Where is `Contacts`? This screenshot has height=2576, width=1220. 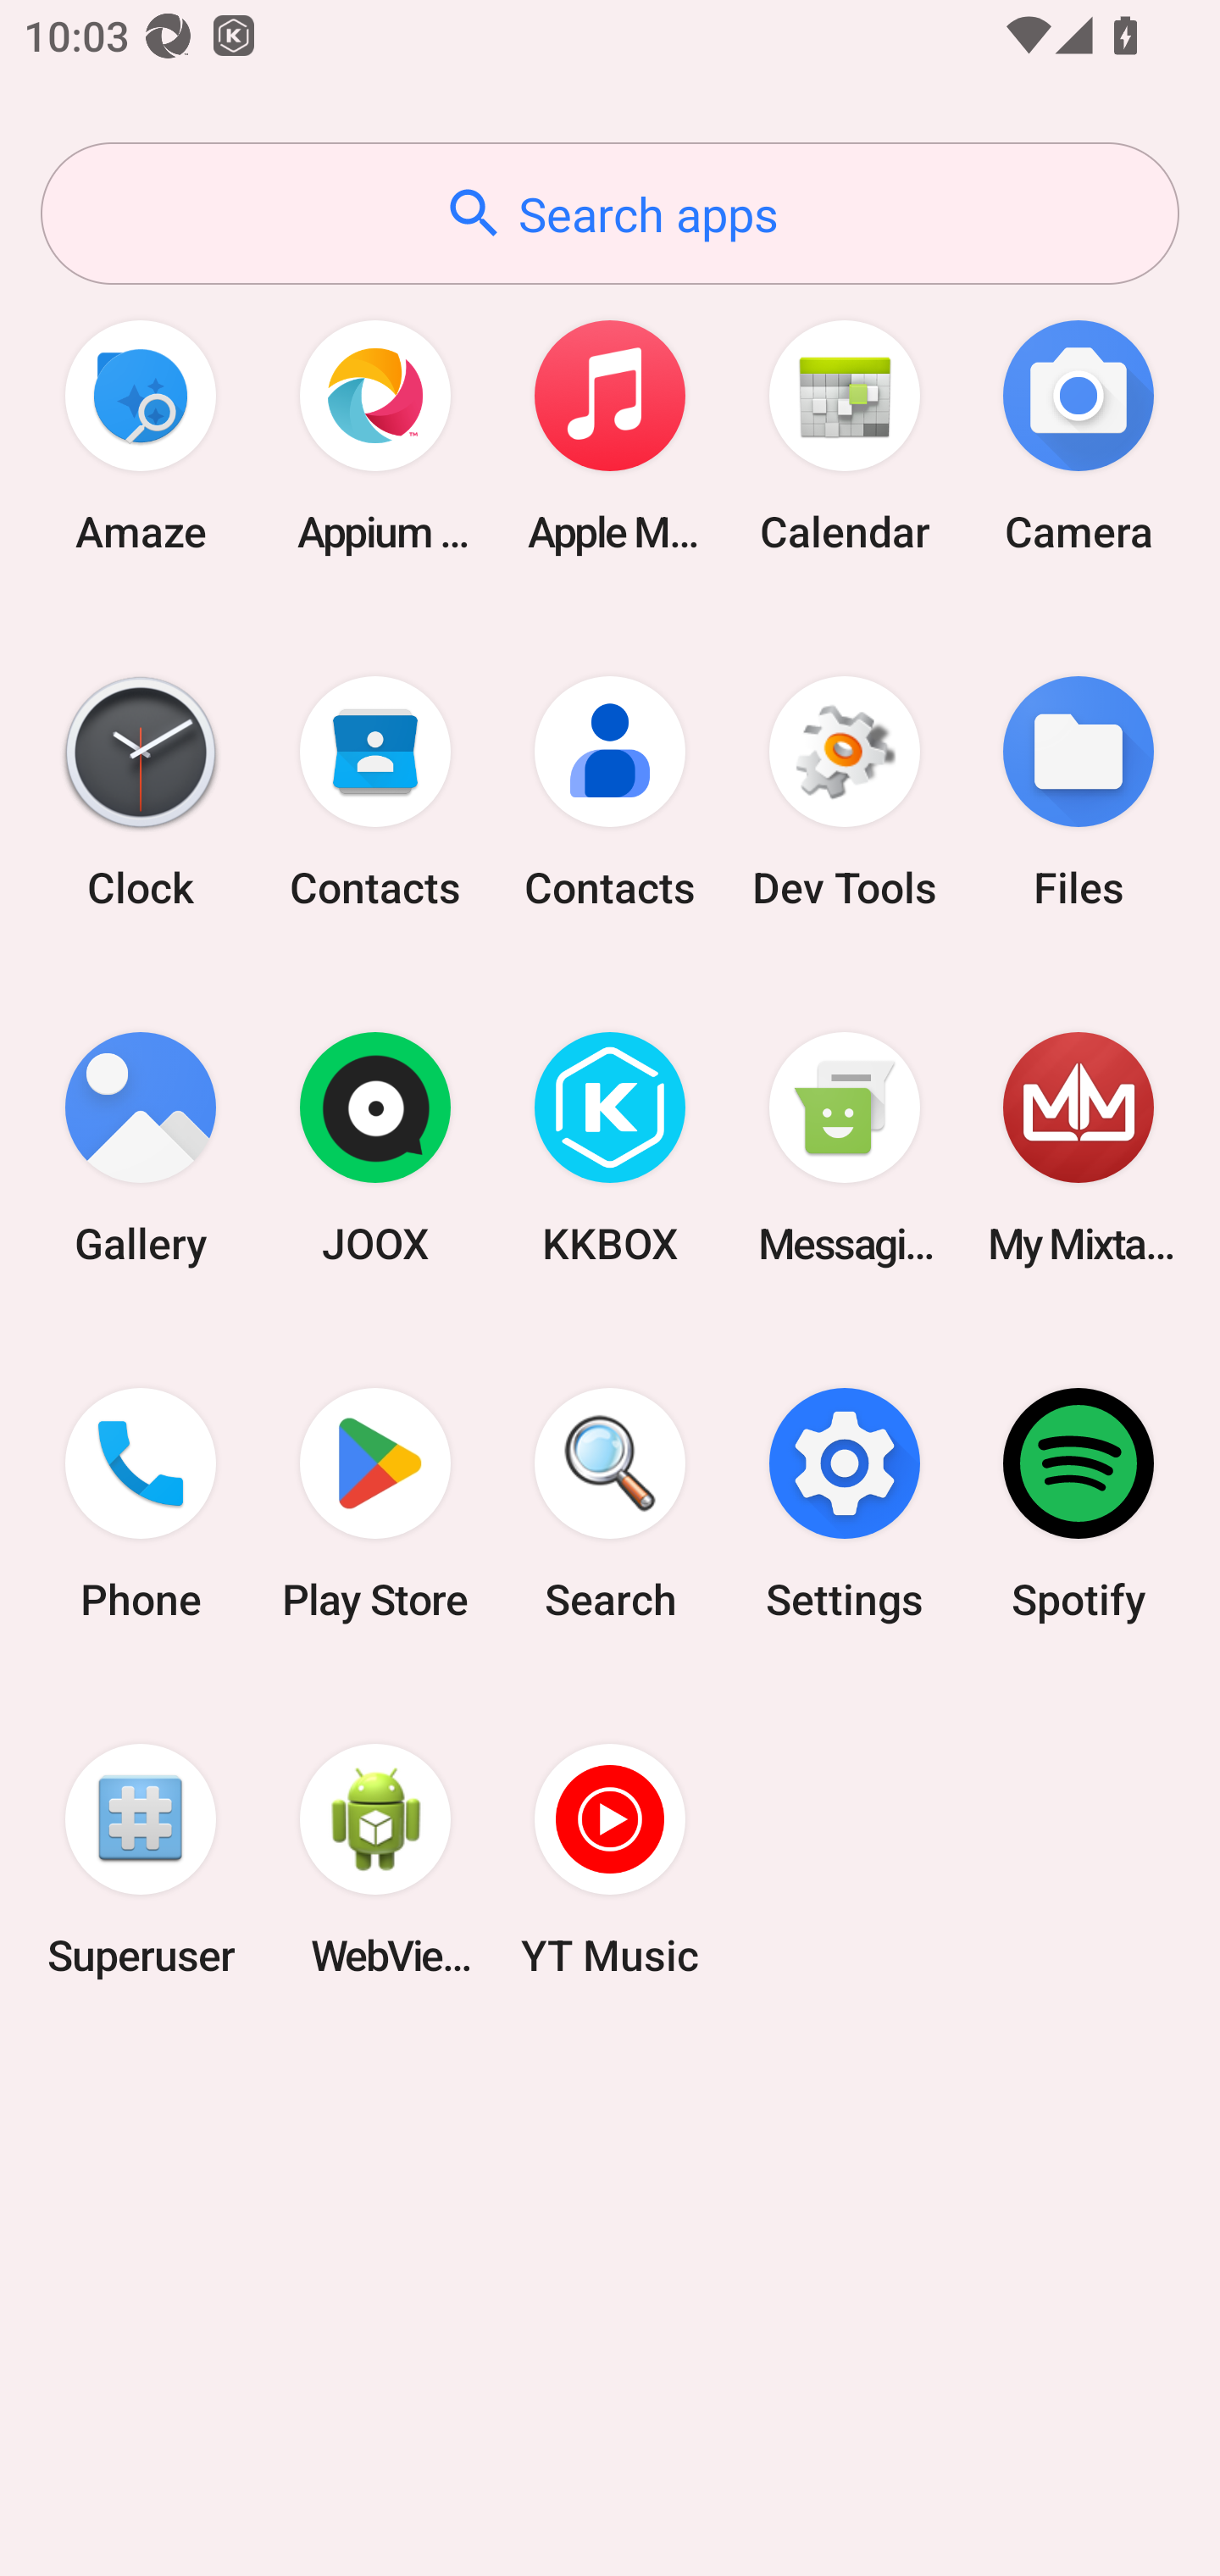 Contacts is located at coordinates (375, 791).